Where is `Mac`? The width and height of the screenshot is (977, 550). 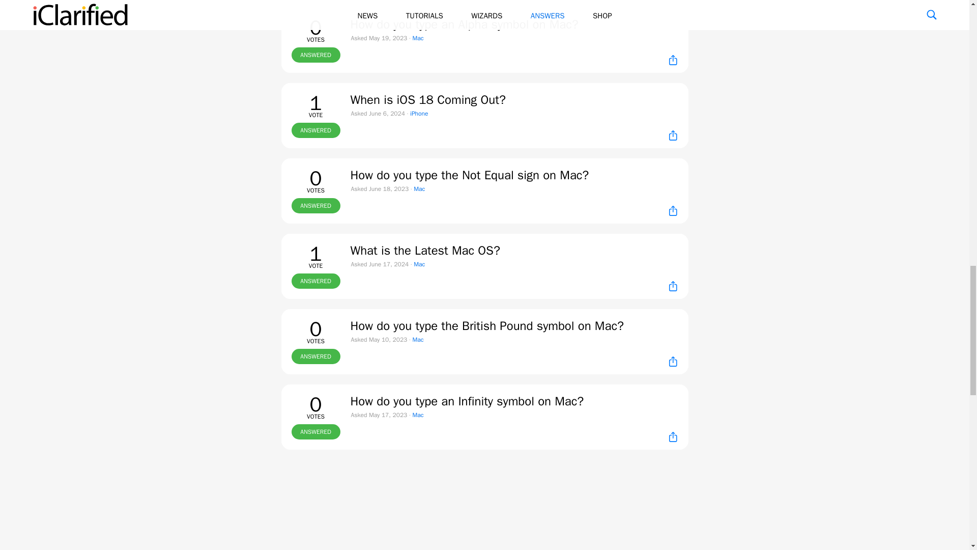 Mac is located at coordinates (417, 38).